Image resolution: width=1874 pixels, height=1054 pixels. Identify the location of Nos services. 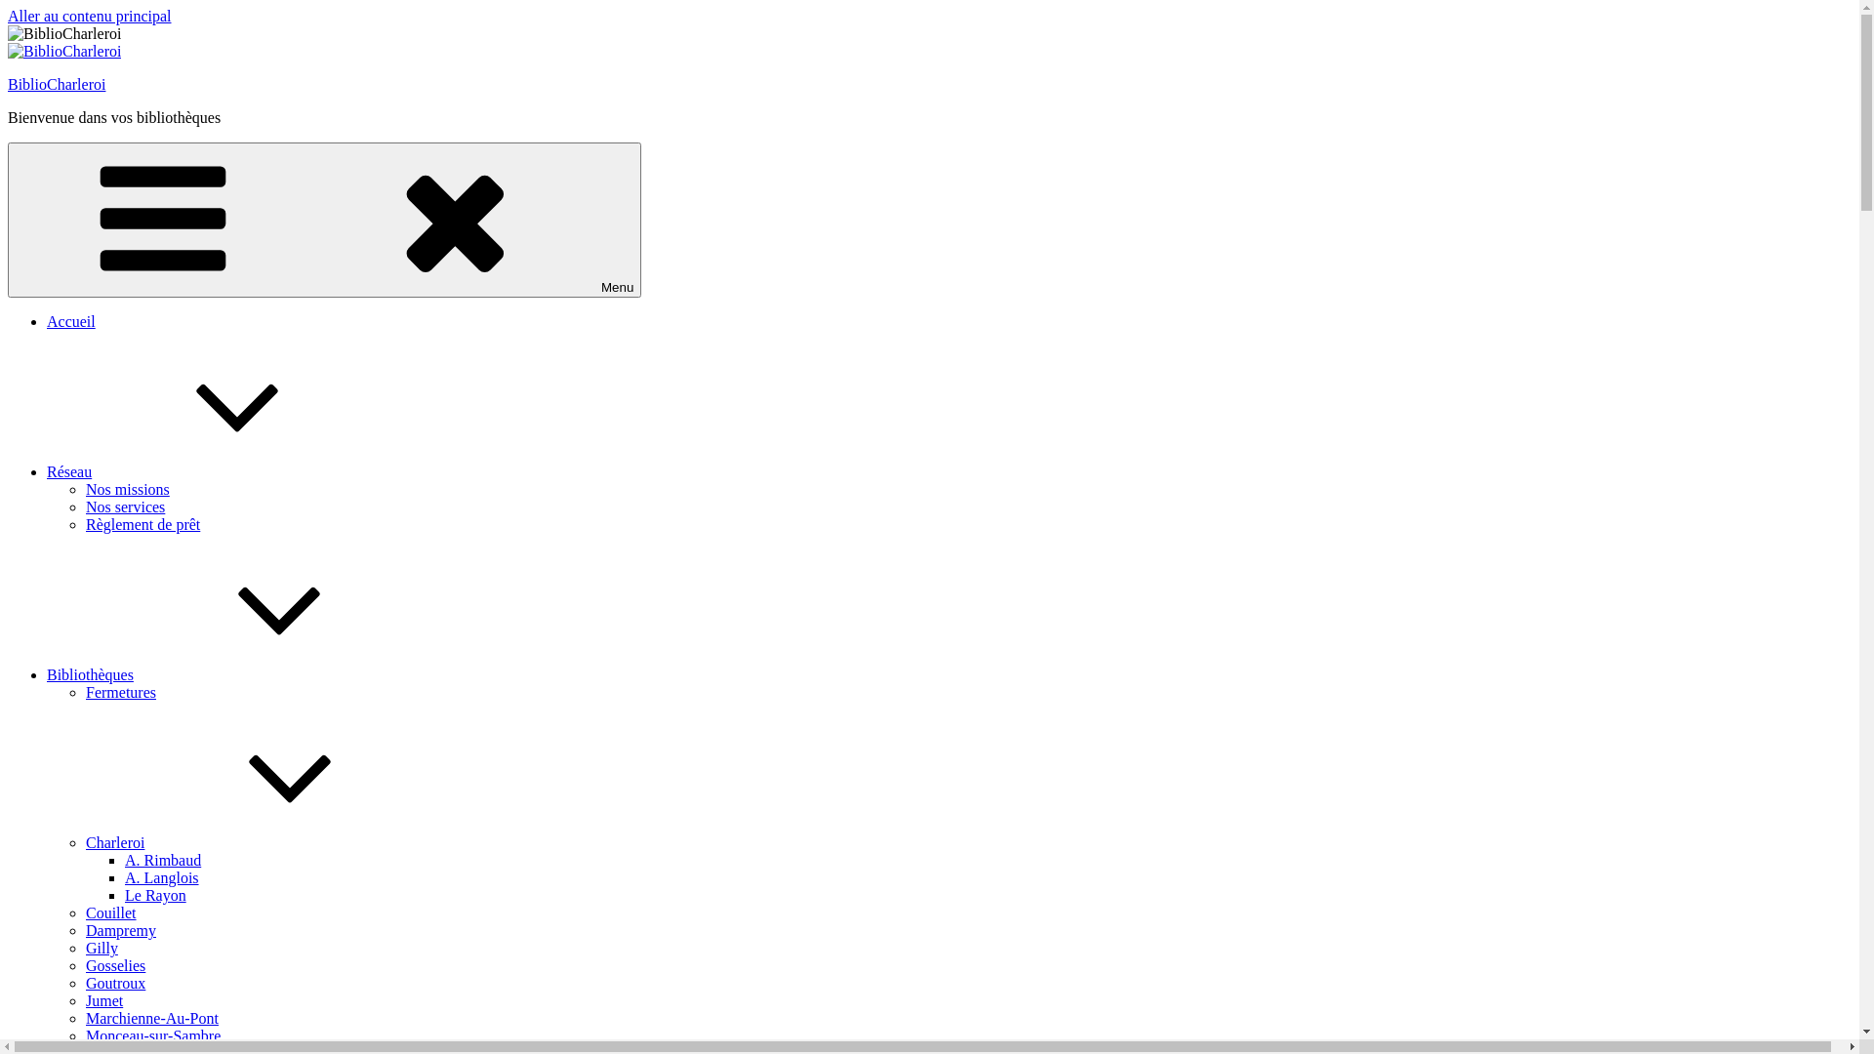
(125, 507).